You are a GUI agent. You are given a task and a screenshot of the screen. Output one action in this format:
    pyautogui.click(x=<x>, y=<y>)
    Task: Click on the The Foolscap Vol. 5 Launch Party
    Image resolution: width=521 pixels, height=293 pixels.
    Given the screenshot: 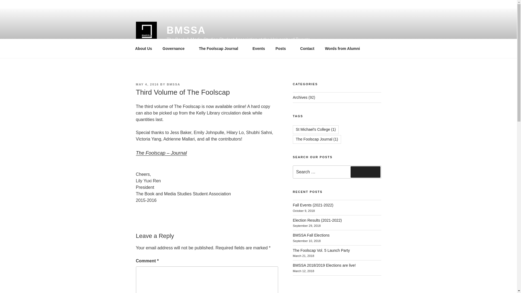 What is the action you would take?
    pyautogui.click(x=321, y=250)
    